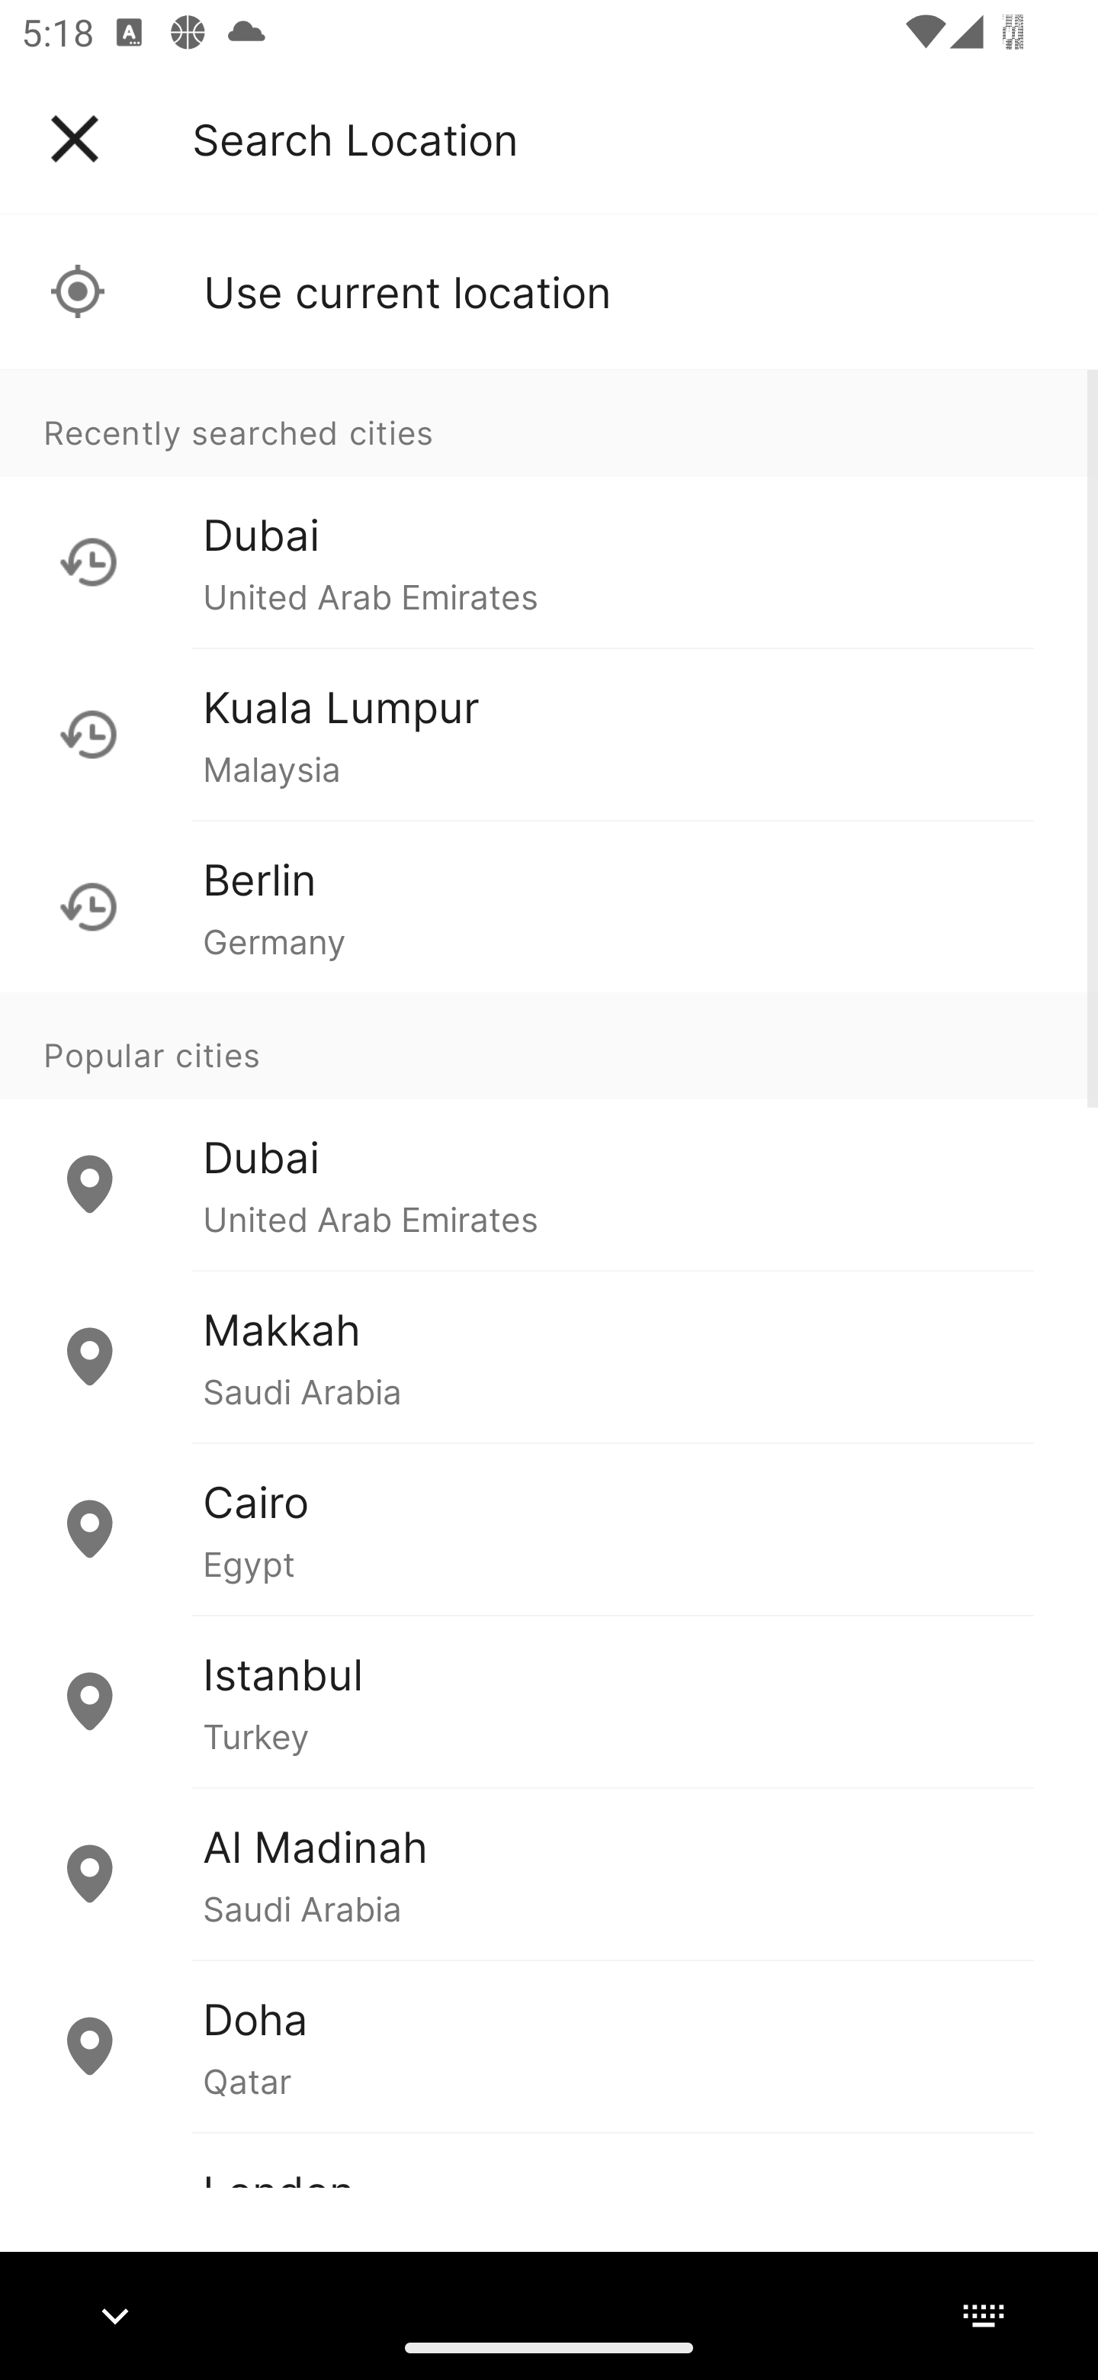 The height and width of the screenshot is (2380, 1098). I want to click on Search Location, so click(355, 139).